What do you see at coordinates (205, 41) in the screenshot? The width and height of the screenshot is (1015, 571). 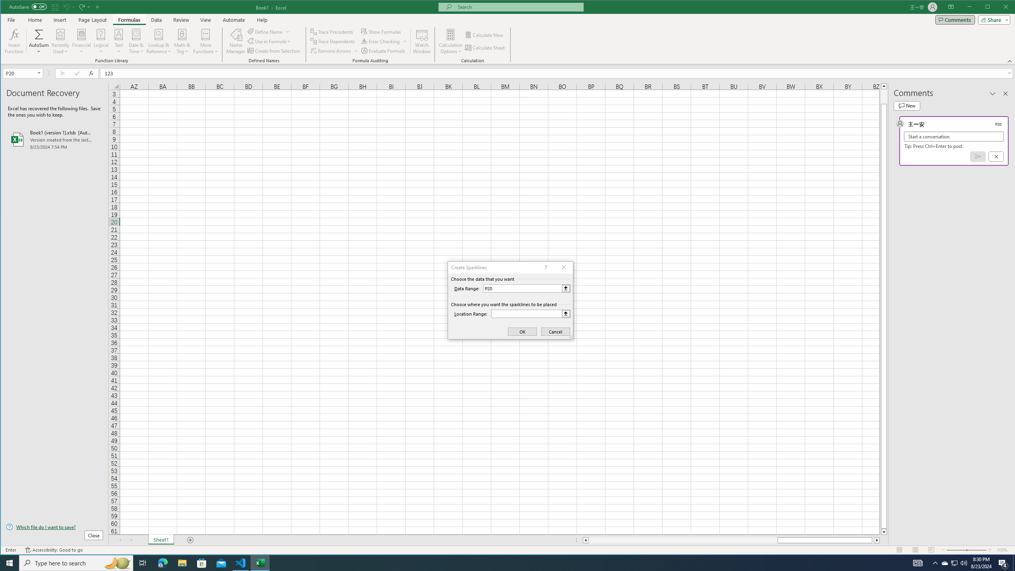 I see `More Functions` at bounding box center [205, 41].